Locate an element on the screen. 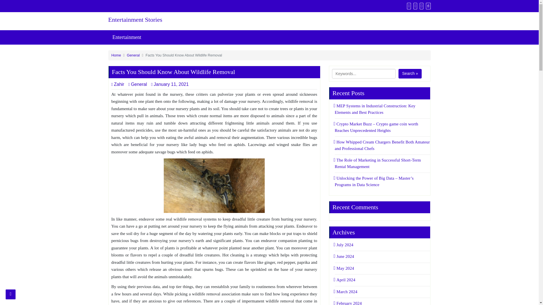  General is located at coordinates (133, 55).